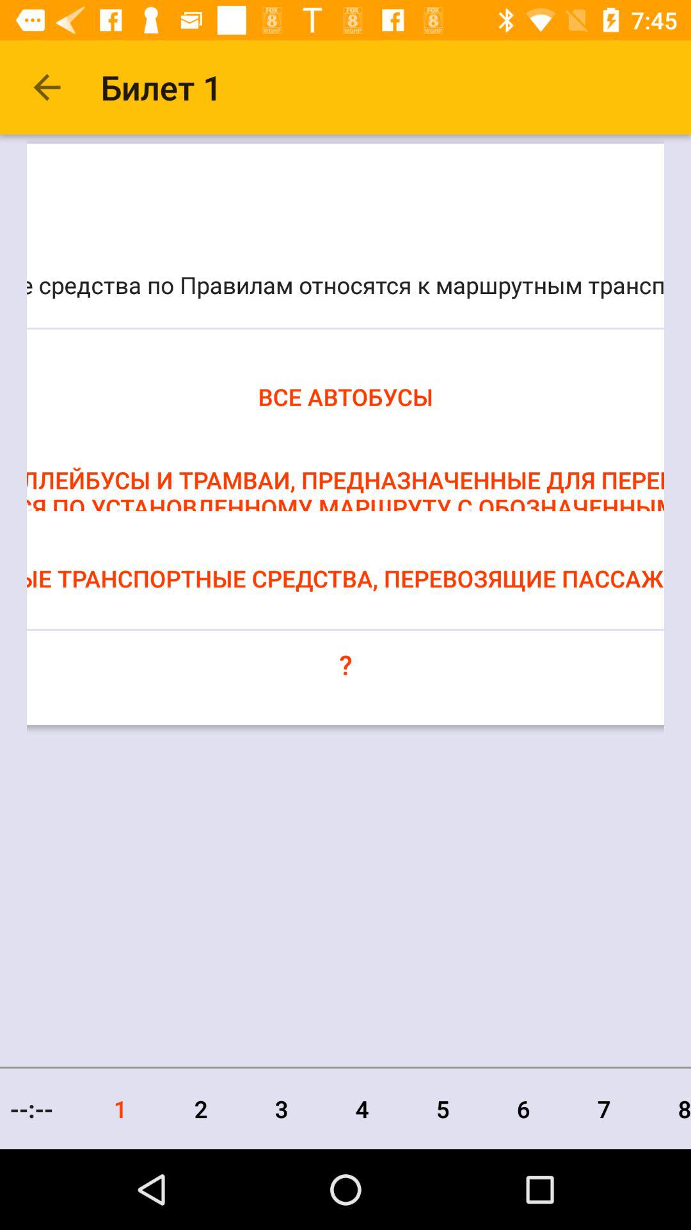  What do you see at coordinates (201, 1108) in the screenshot?
I see `select the icon next to 3 icon` at bounding box center [201, 1108].